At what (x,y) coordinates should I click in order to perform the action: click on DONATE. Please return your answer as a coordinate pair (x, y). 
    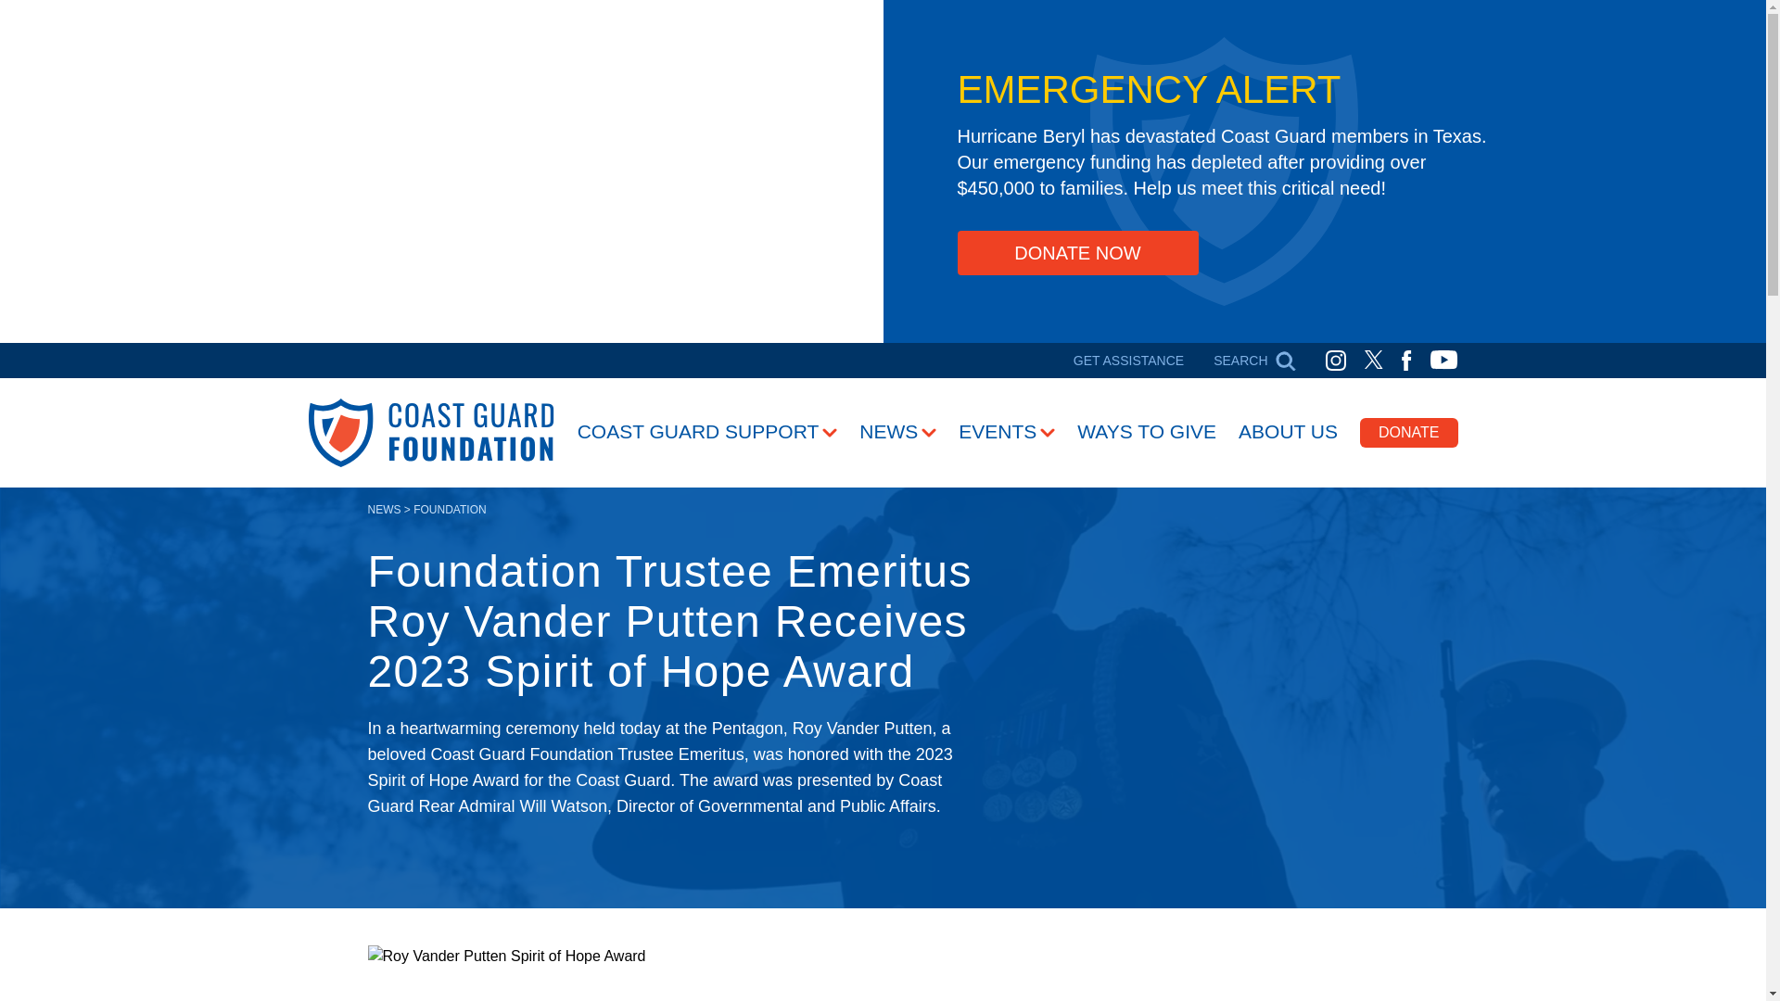
    Looking at the image, I should click on (1408, 432).